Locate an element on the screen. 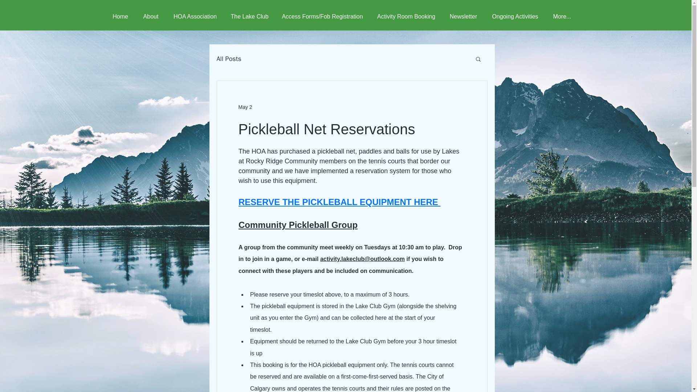  All Posts is located at coordinates (229, 59).